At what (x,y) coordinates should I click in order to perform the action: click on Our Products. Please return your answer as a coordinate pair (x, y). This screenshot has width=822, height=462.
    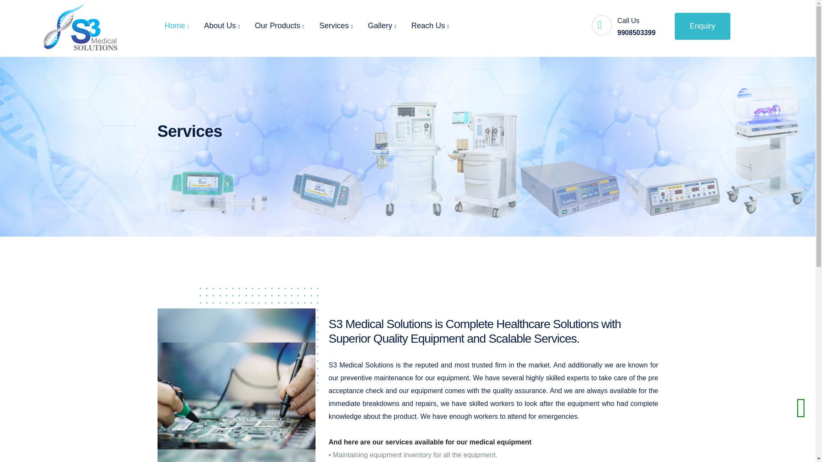
    Looking at the image, I should click on (279, 26).